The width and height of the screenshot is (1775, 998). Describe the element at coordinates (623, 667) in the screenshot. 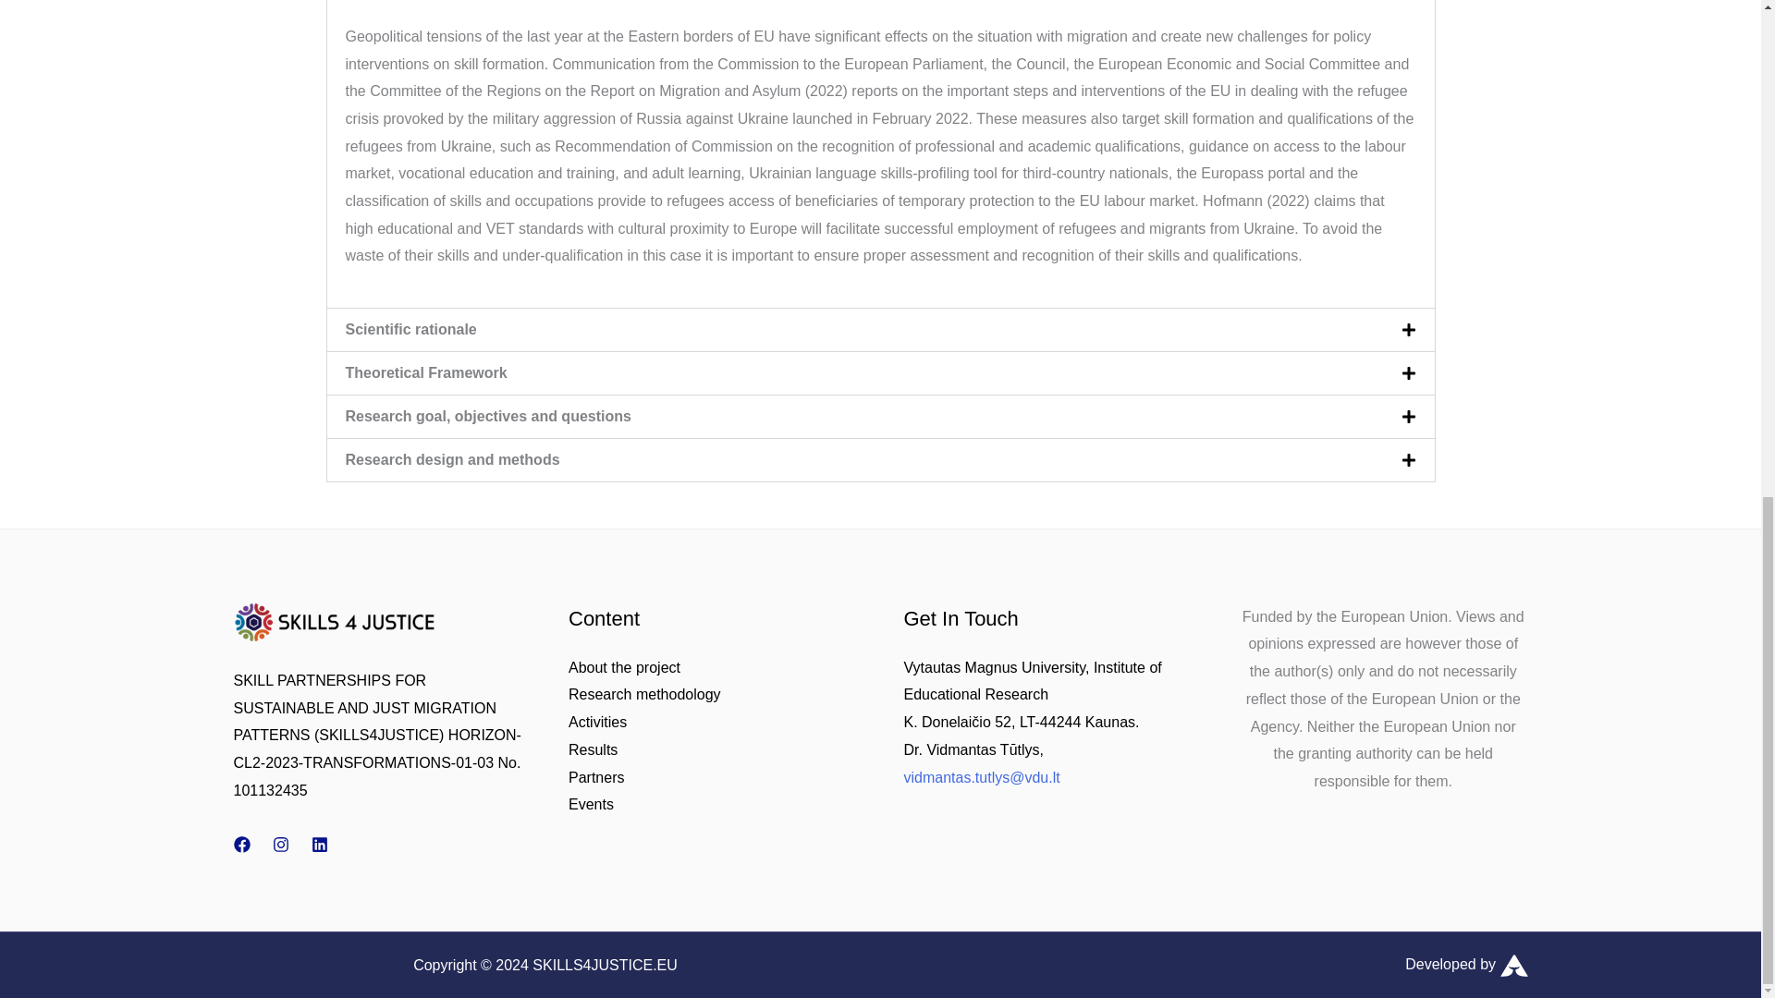

I see `About the project` at that location.